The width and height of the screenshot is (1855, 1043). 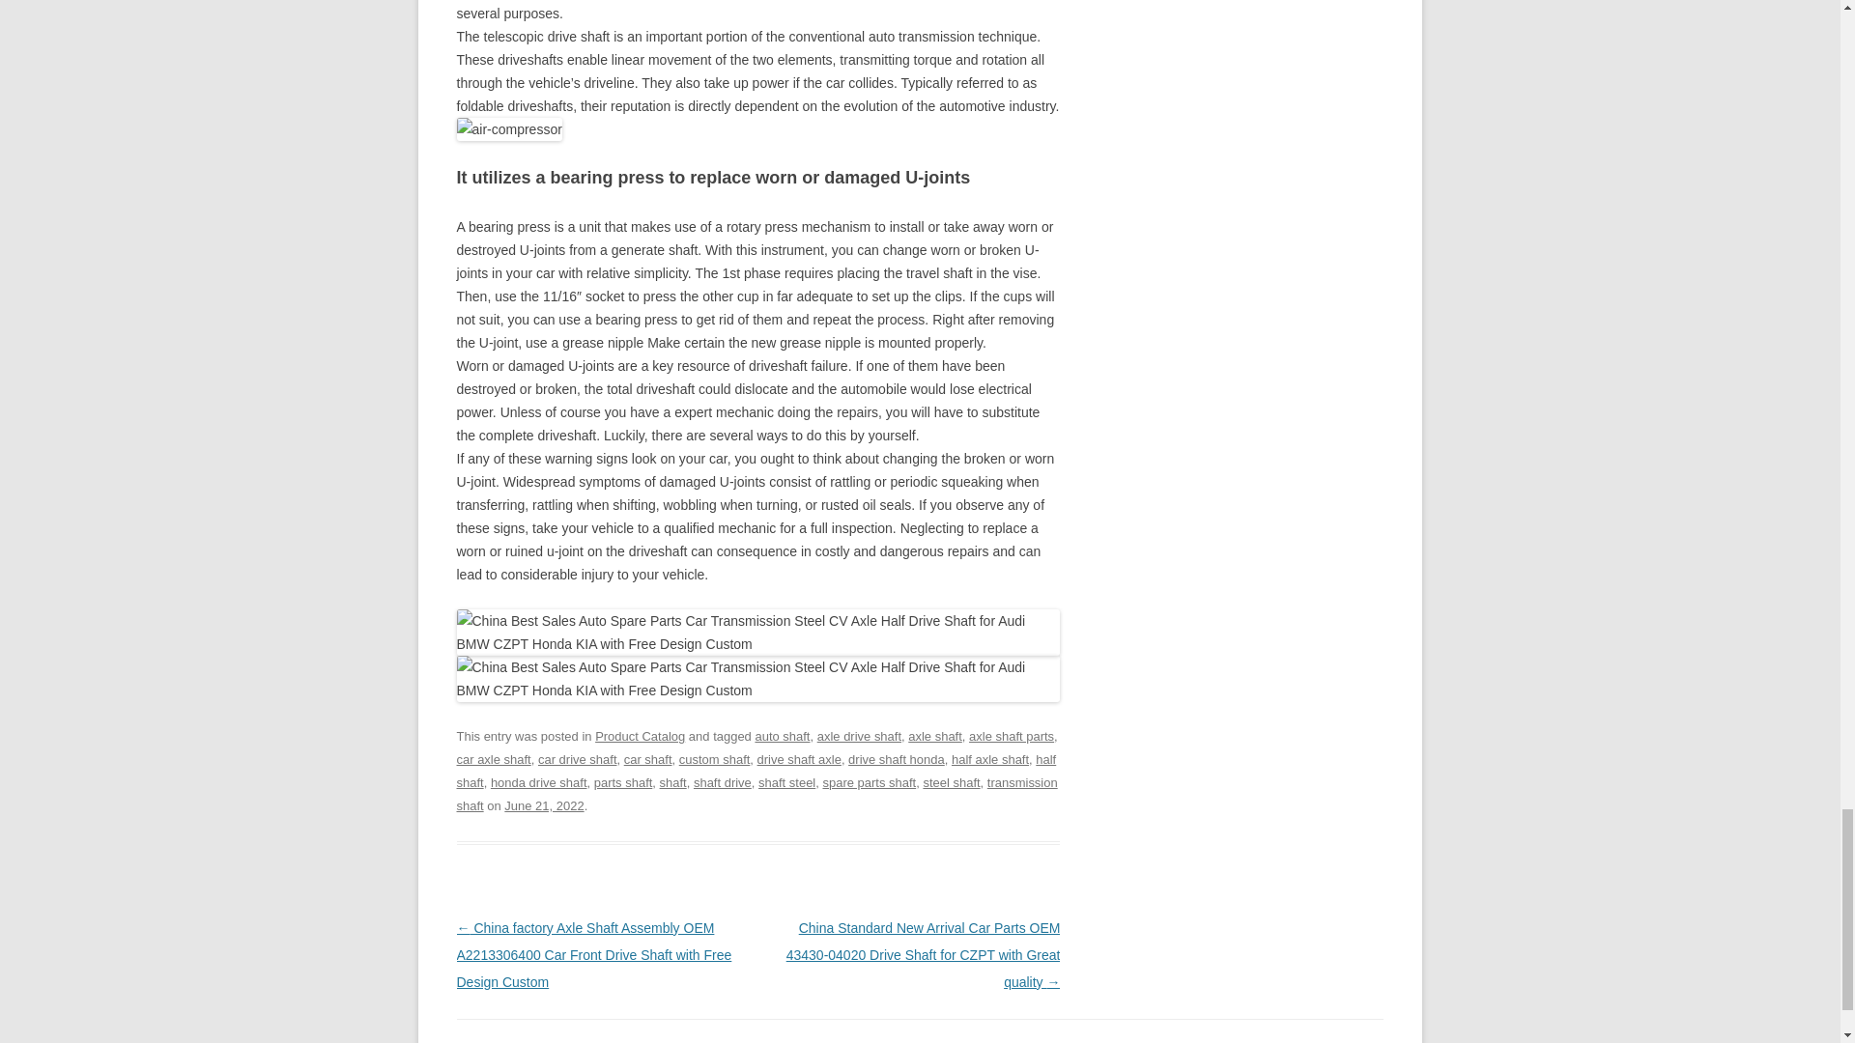 What do you see at coordinates (723, 782) in the screenshot?
I see `shaft drive` at bounding box center [723, 782].